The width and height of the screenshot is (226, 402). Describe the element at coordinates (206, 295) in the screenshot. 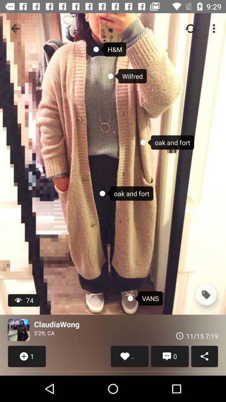

I see `press the icon to the right of vans` at that location.